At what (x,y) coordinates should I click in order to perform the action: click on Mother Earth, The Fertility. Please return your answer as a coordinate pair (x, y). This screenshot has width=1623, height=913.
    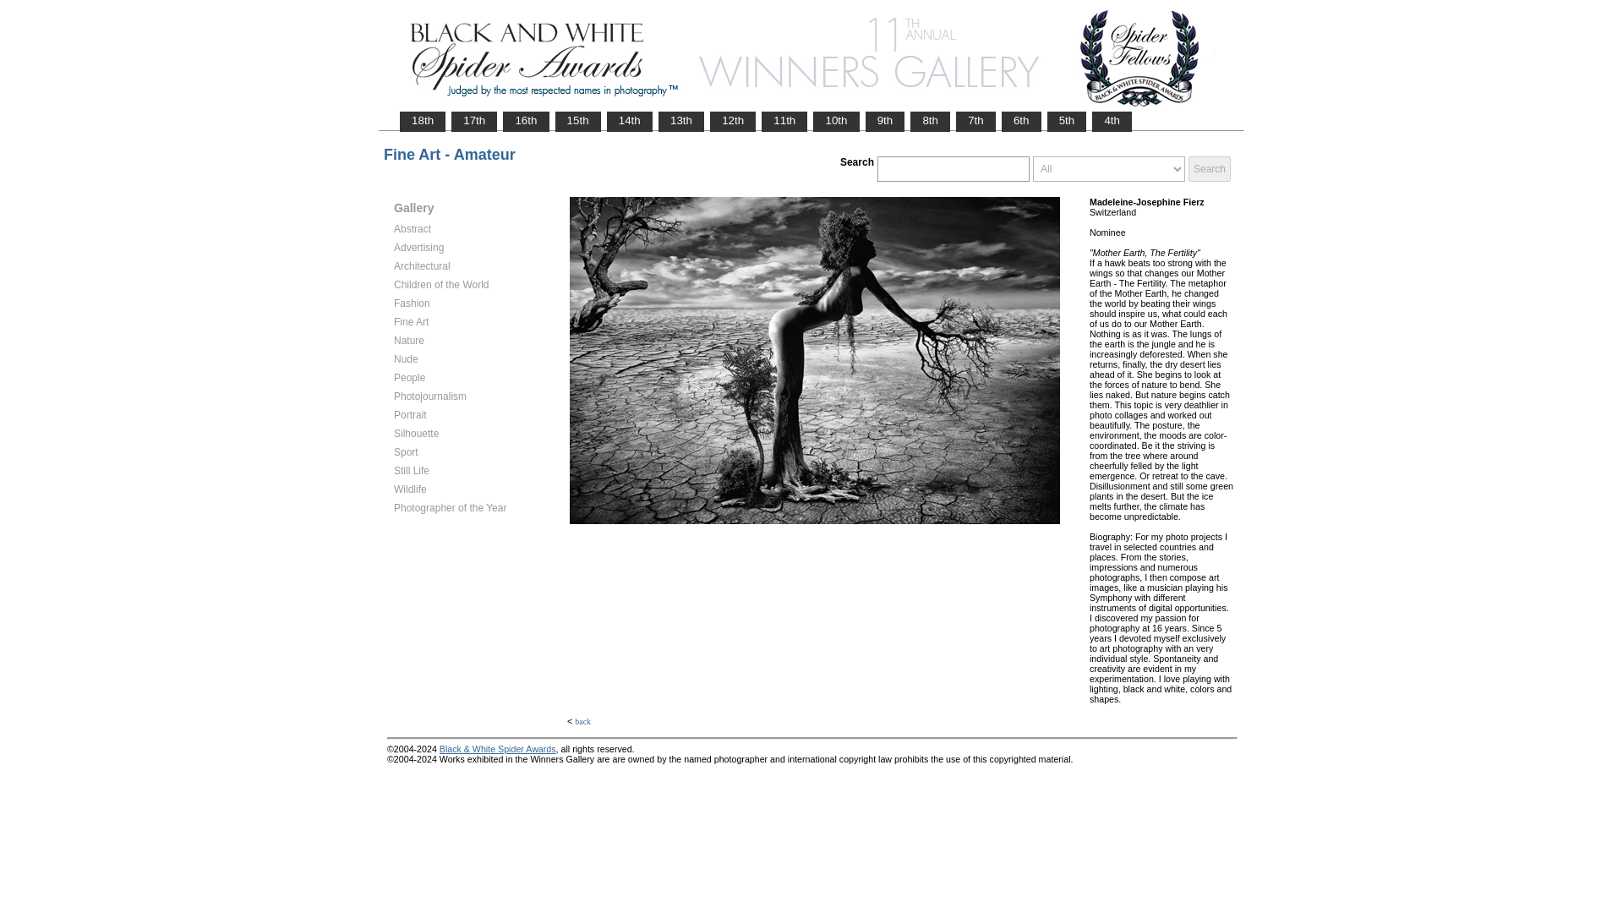
    Looking at the image, I should click on (814, 360).